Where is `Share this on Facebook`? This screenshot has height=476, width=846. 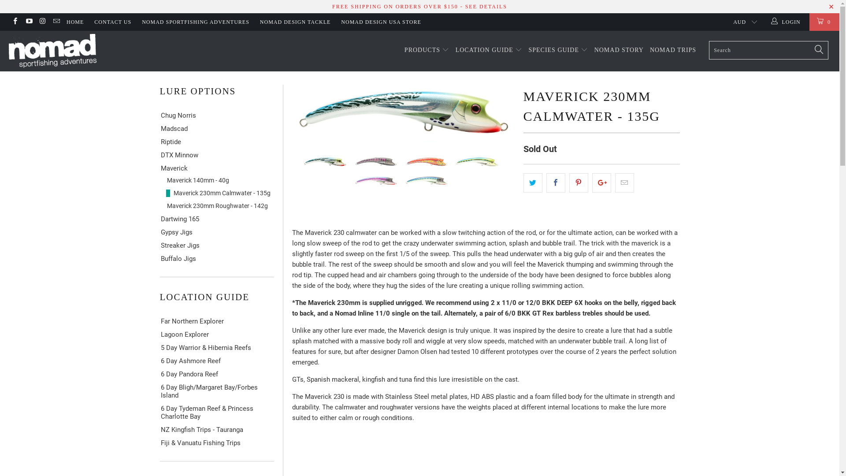
Share this on Facebook is located at coordinates (556, 183).